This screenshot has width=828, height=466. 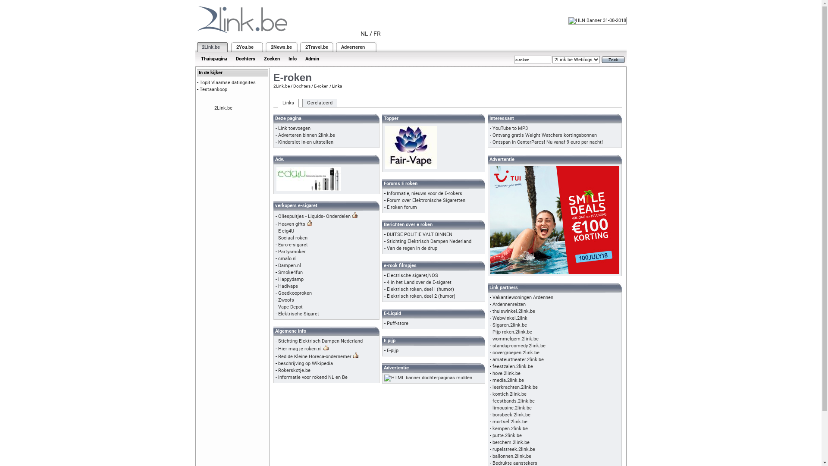 I want to click on wommelgem.2link.be, so click(x=516, y=339).